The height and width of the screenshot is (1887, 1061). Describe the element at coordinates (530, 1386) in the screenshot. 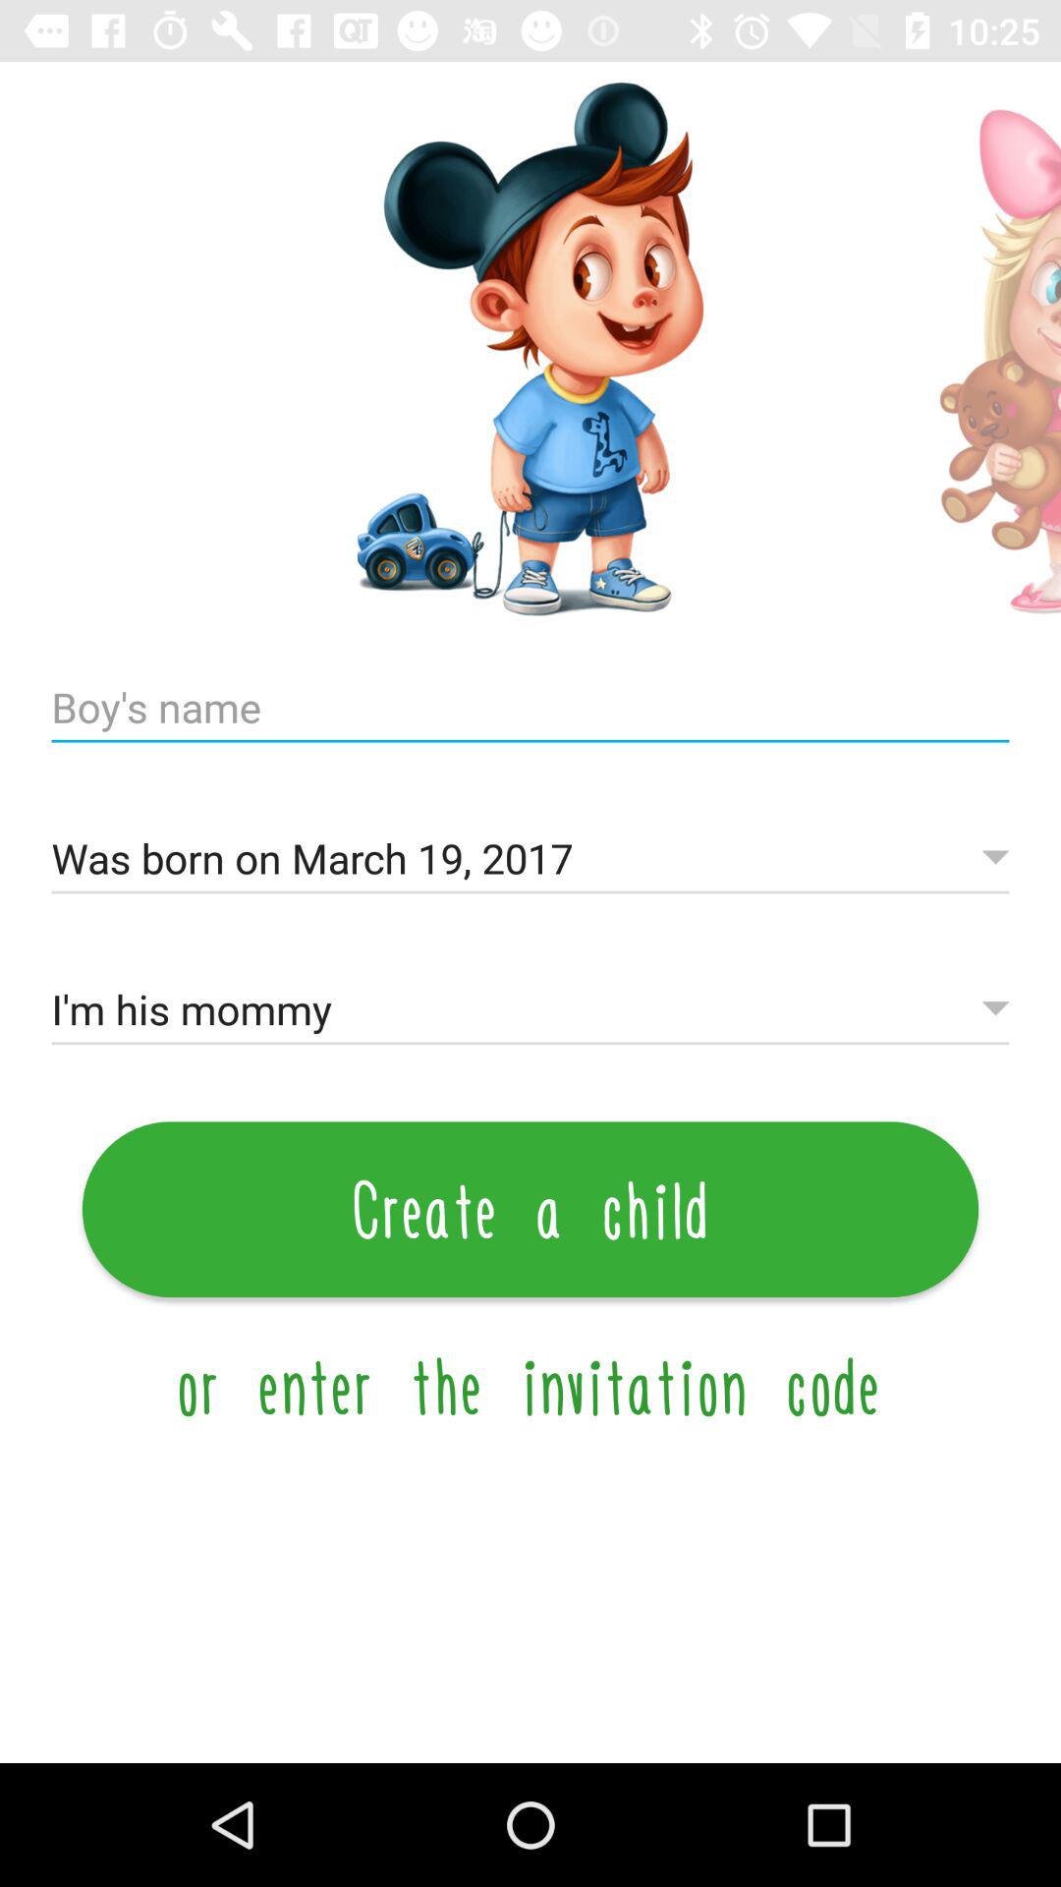

I see `flip to or enter the item` at that location.